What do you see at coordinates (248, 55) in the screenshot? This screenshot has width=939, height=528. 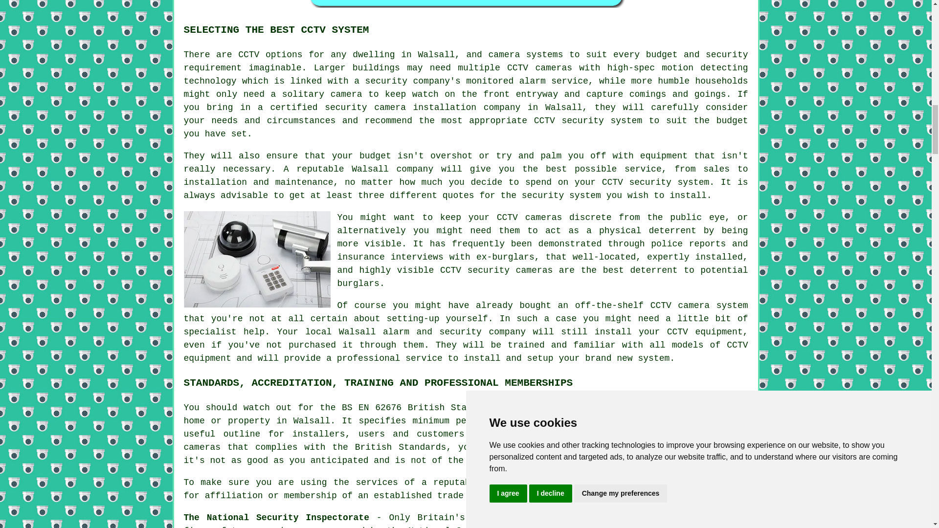 I see `CCTV` at bounding box center [248, 55].